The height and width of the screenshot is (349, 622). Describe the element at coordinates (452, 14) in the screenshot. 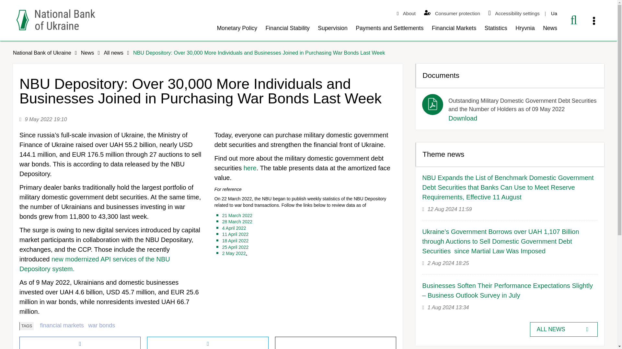

I see `Consumer protection` at that location.